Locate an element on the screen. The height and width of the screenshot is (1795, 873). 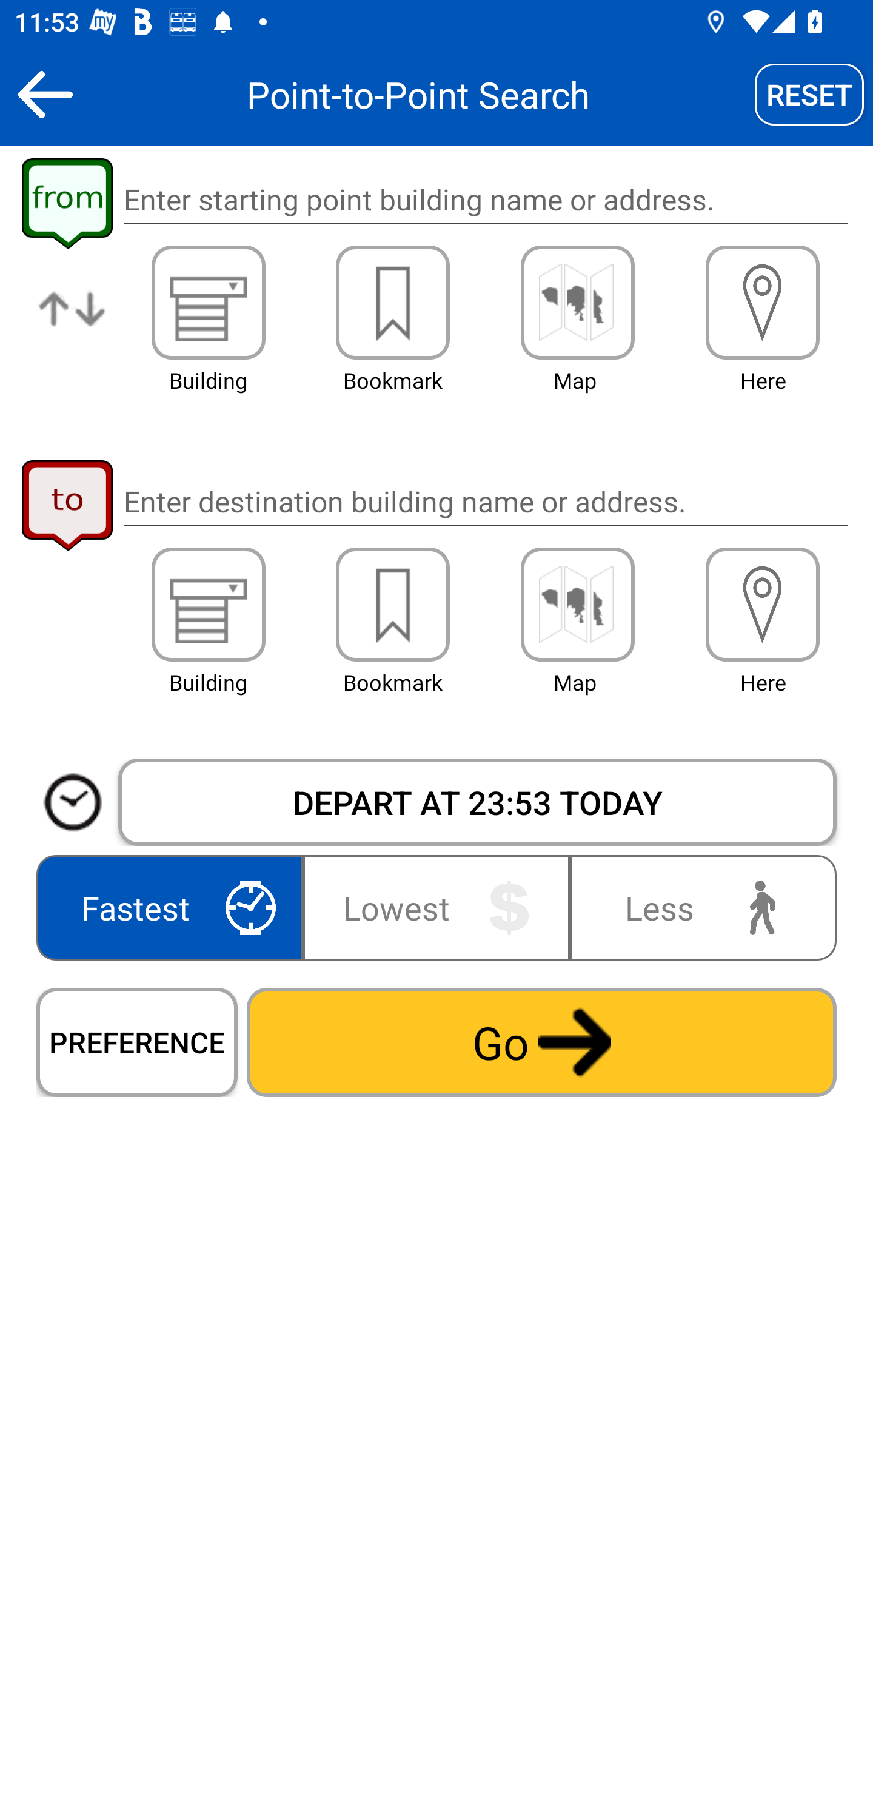
Building is located at coordinates (209, 605).